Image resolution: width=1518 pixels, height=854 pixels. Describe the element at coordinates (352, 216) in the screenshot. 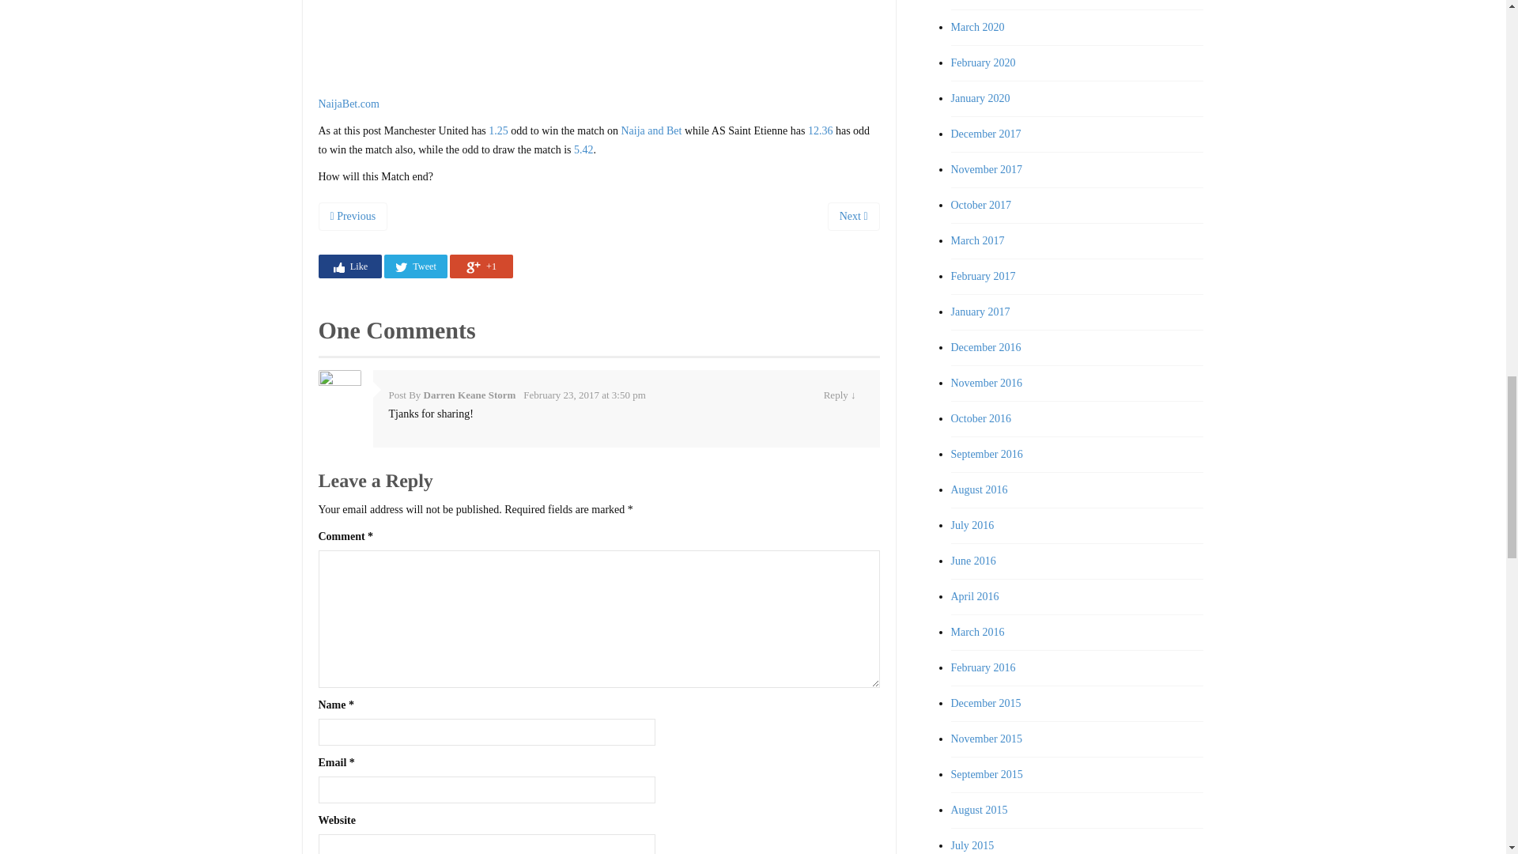

I see `Previous` at that location.